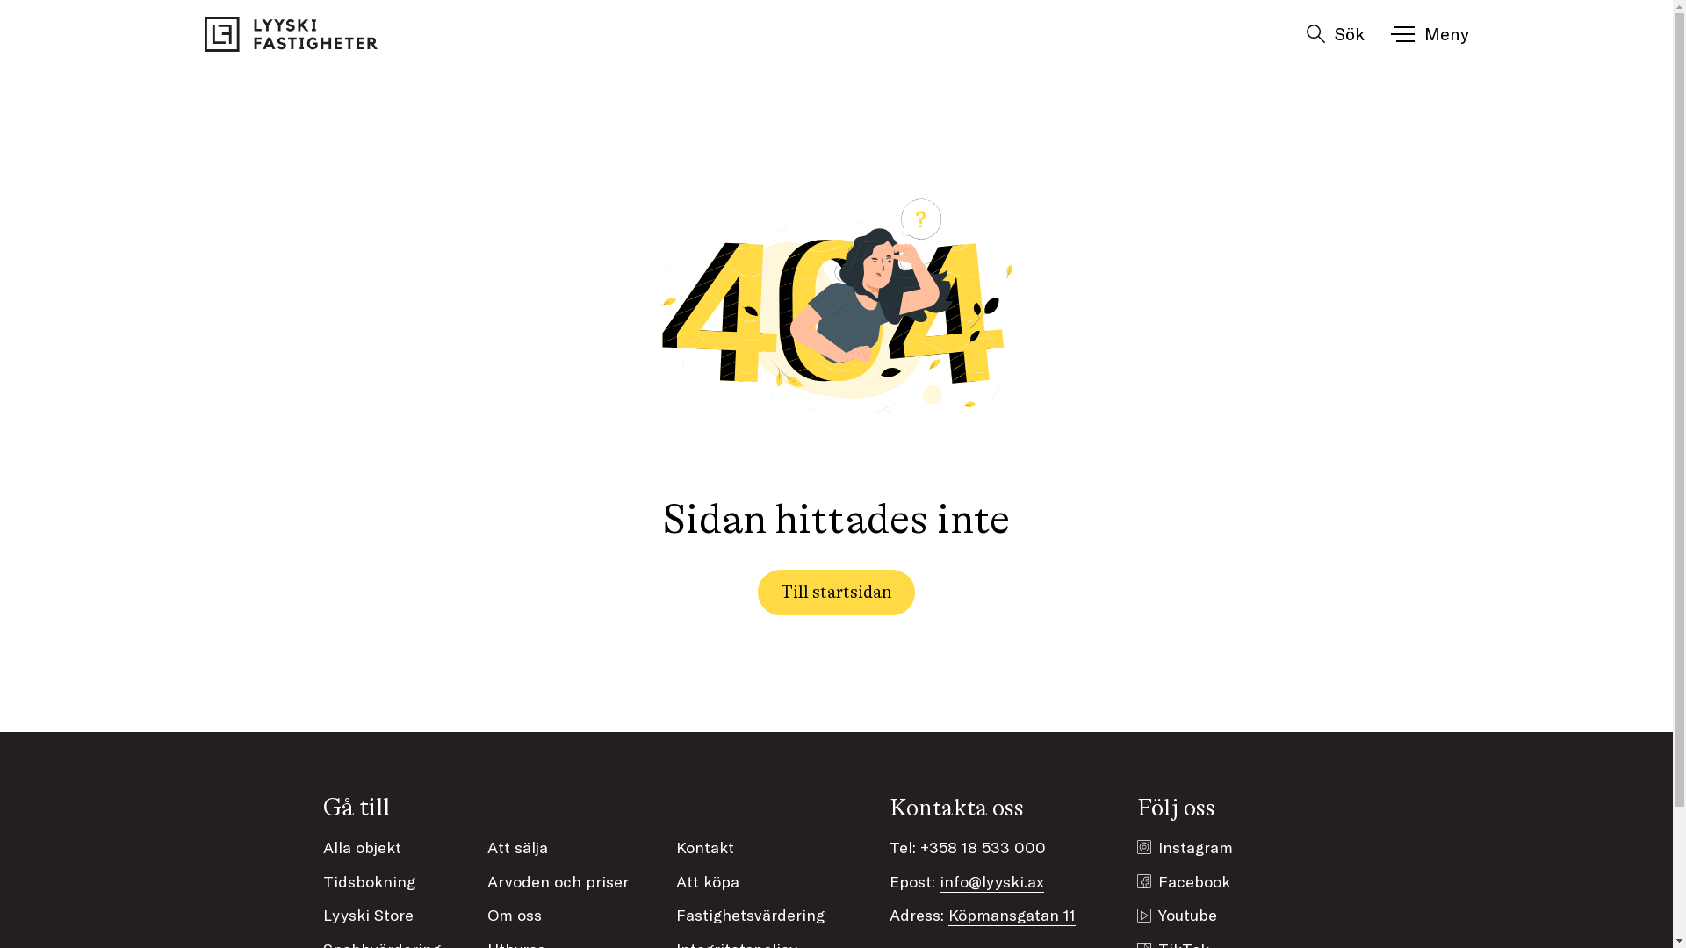 The image size is (1686, 948). What do you see at coordinates (1187, 915) in the screenshot?
I see `Youtube` at bounding box center [1187, 915].